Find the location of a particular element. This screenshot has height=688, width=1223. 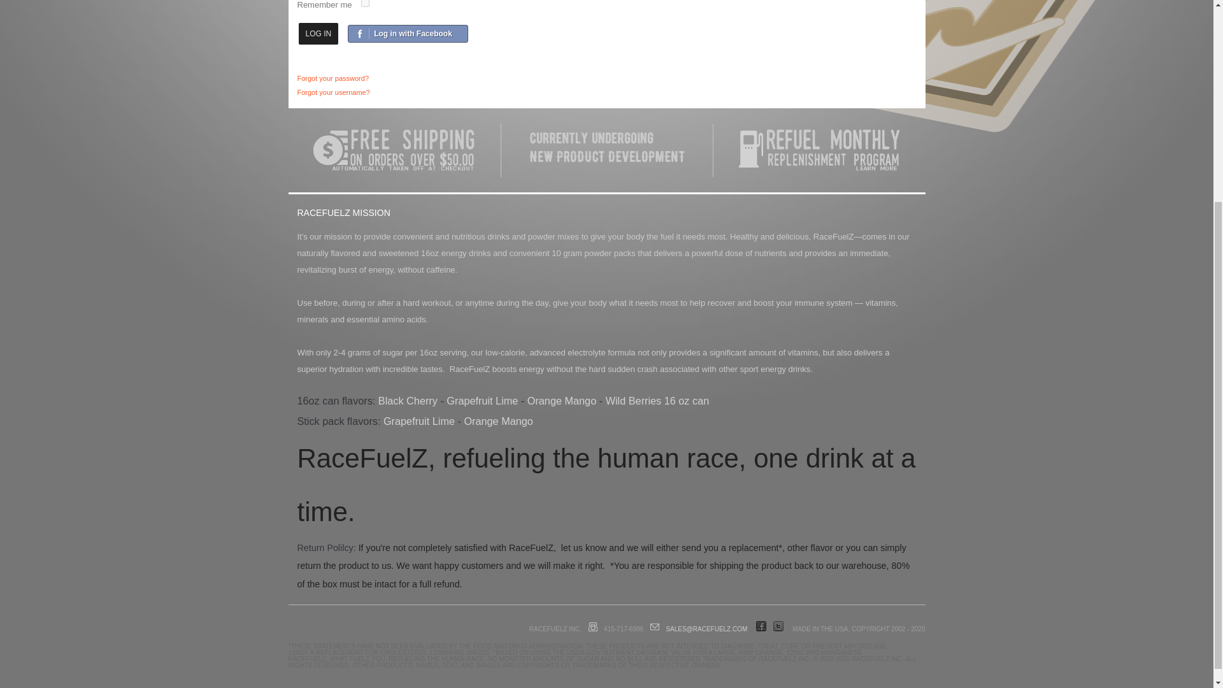

Wild Berries 16 oz can is located at coordinates (657, 400).